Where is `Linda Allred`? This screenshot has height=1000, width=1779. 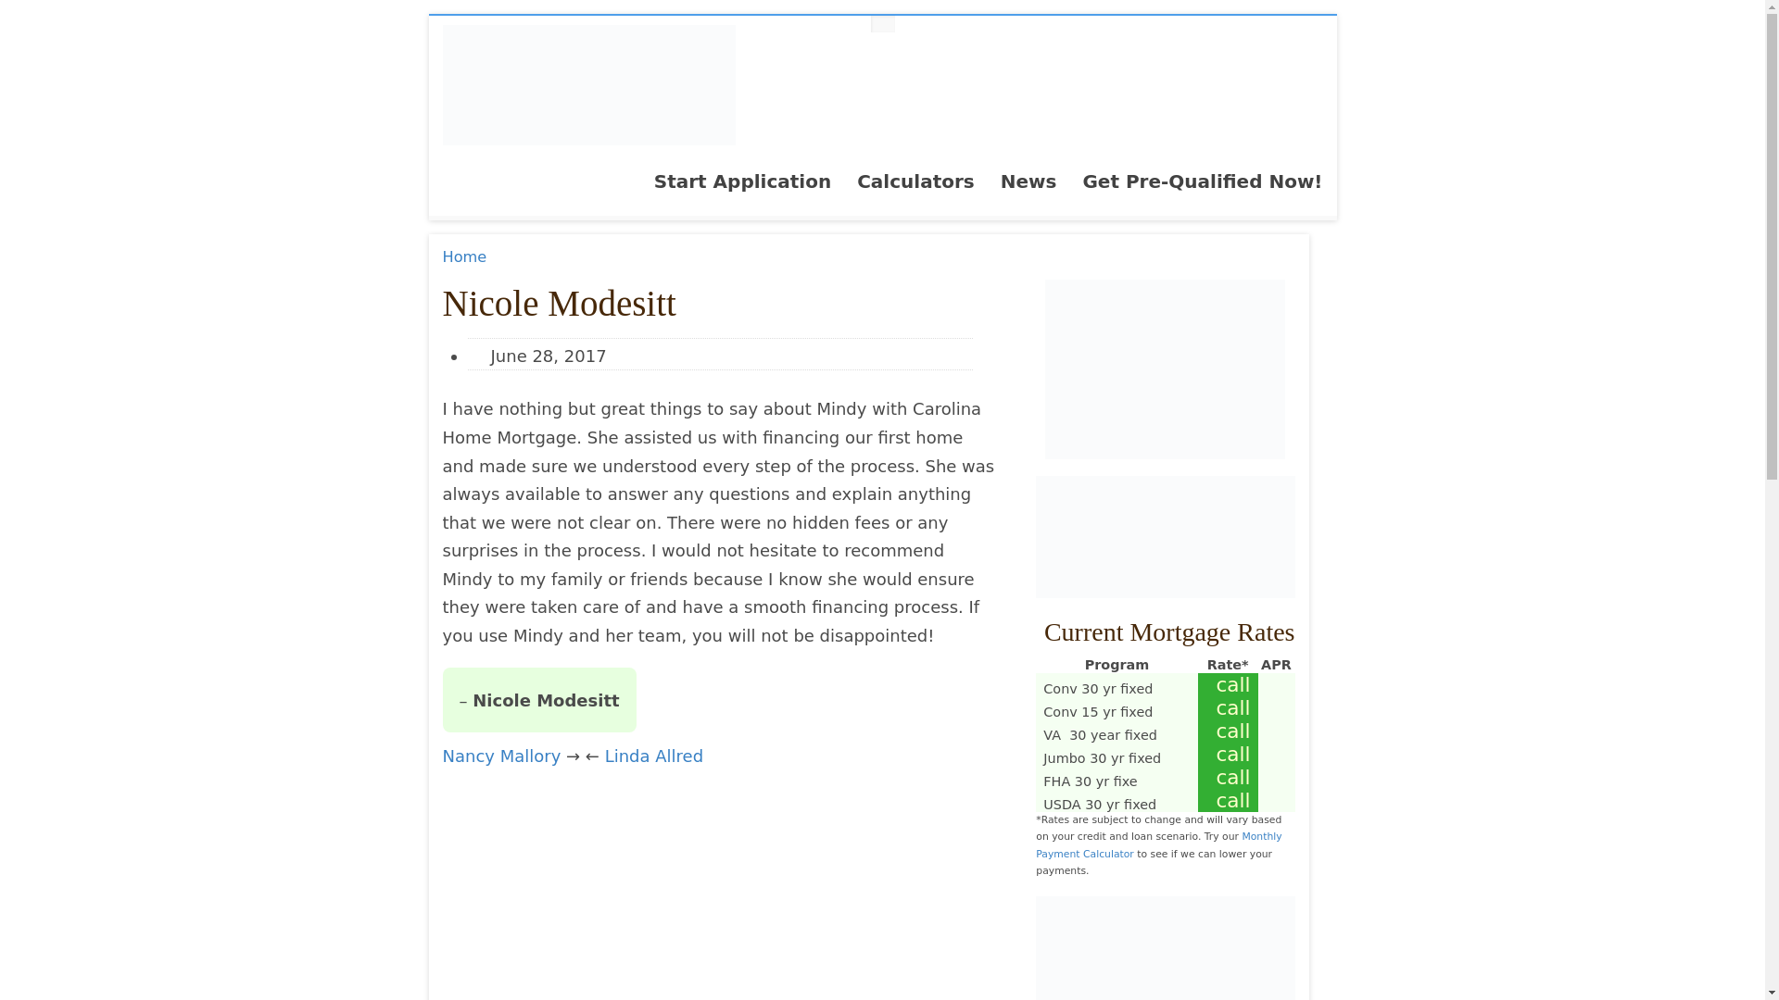
Linda Allred is located at coordinates (653, 756).